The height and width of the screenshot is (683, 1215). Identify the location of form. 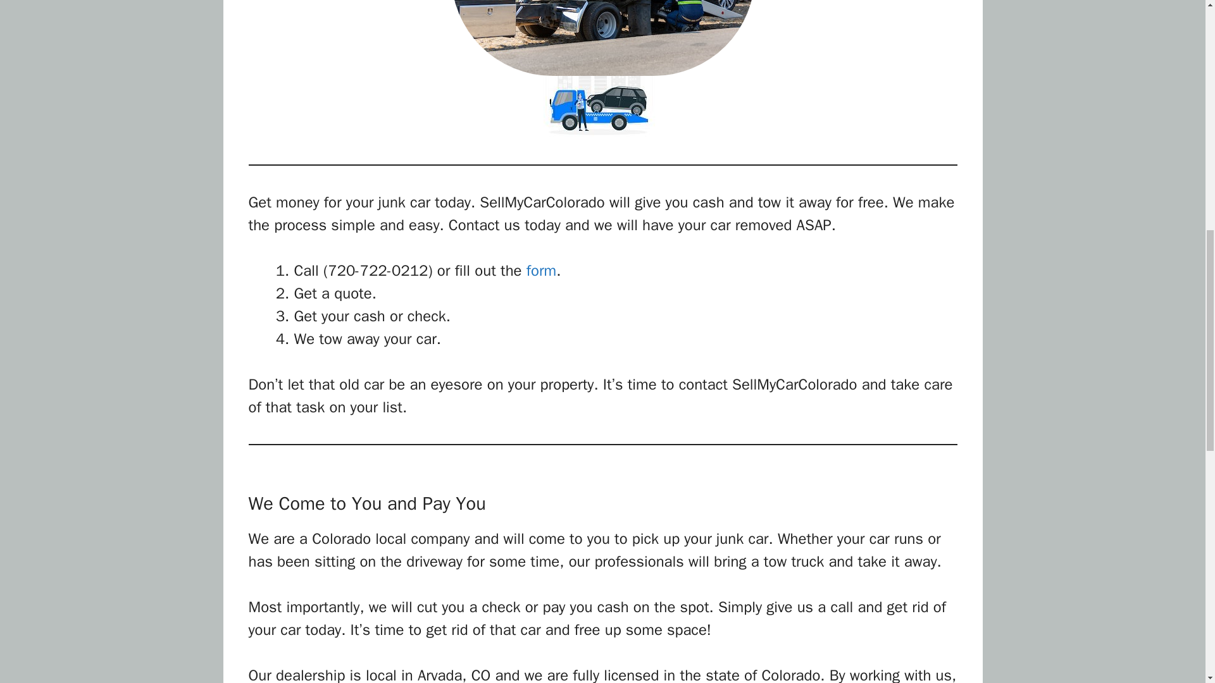
(541, 270).